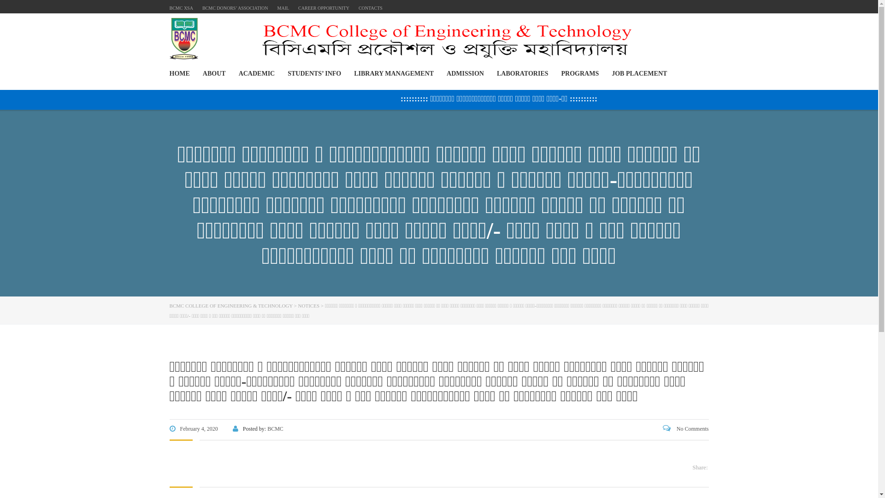 The image size is (885, 498). What do you see at coordinates (628, 433) in the screenshot?
I see `admin@bcmc.edu.bd` at bounding box center [628, 433].